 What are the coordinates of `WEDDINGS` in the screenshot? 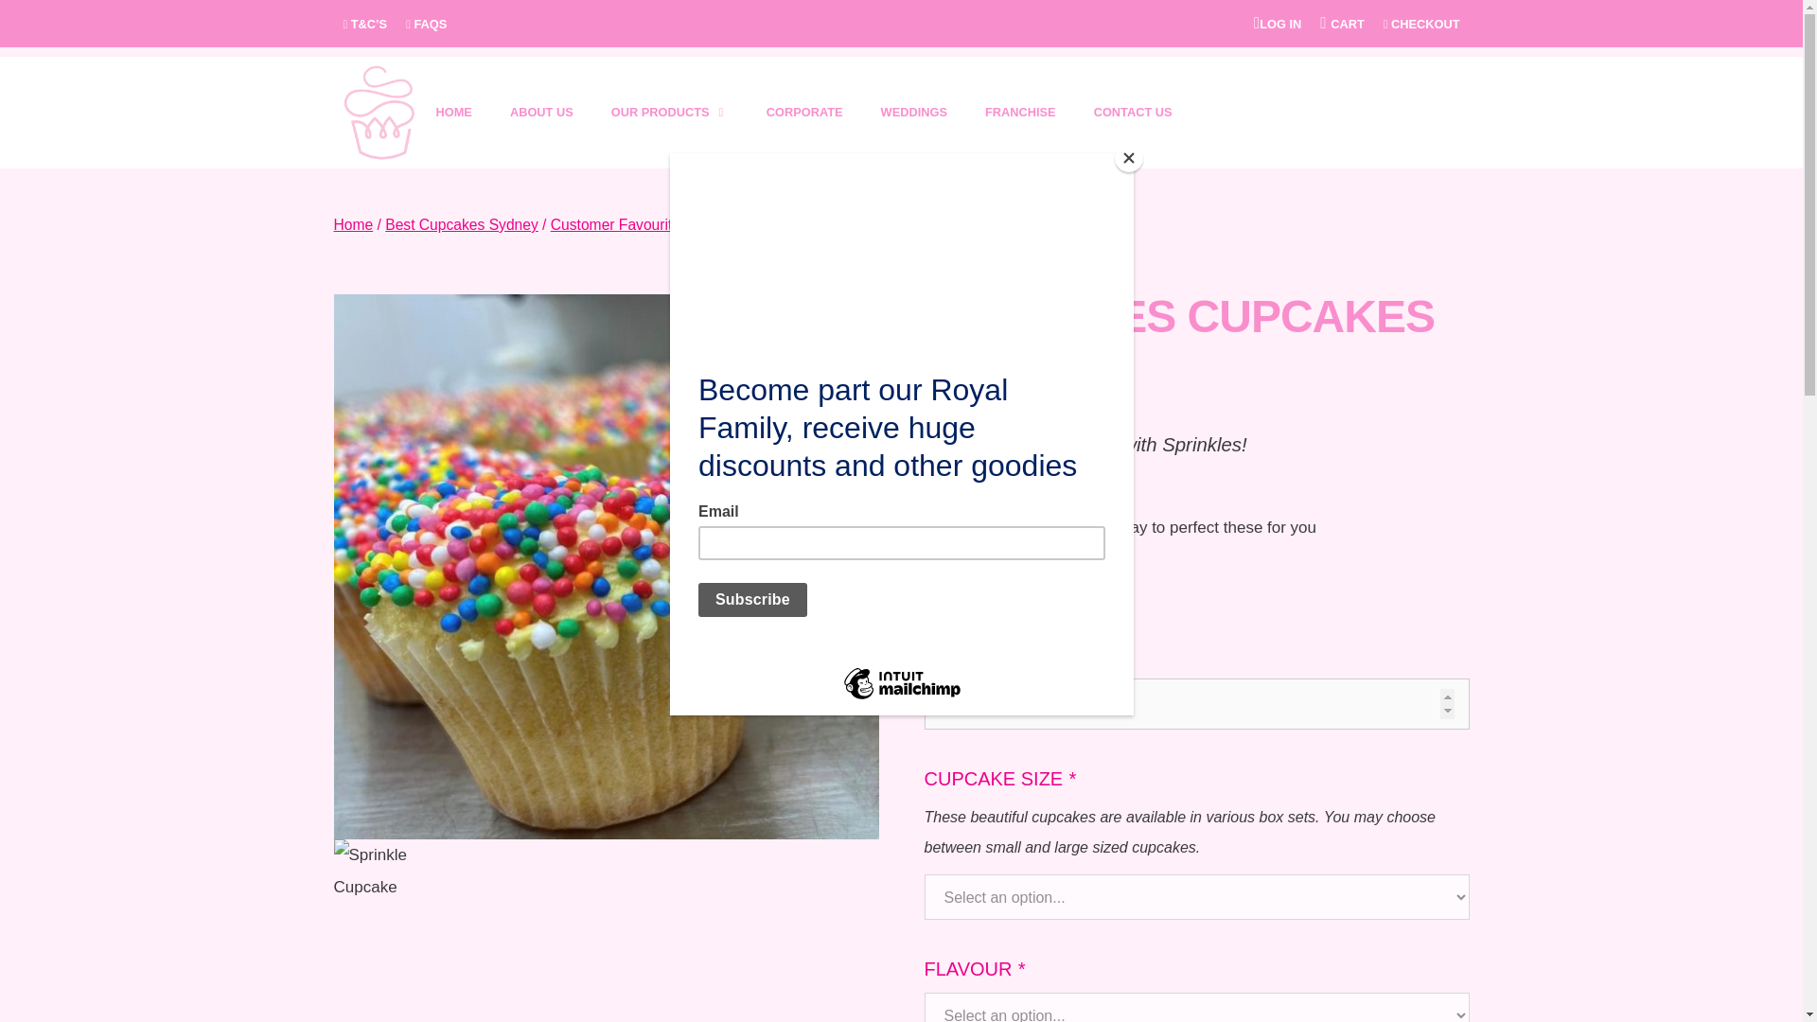 It's located at (914, 112).